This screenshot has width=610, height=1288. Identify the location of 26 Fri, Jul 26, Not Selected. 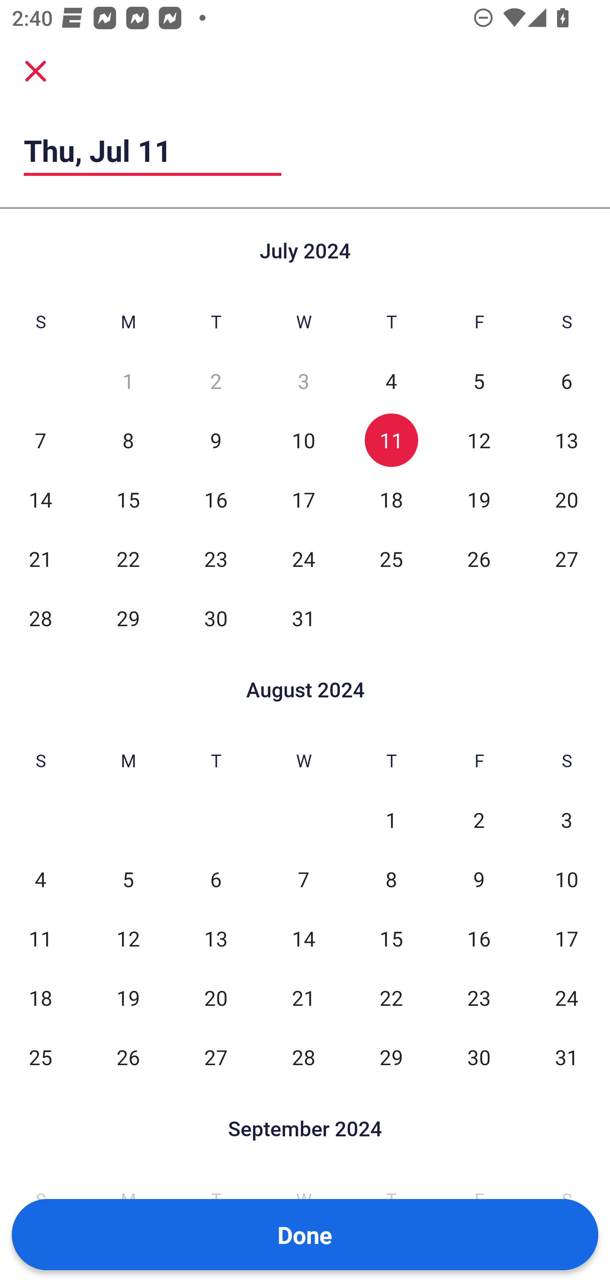
(479, 559).